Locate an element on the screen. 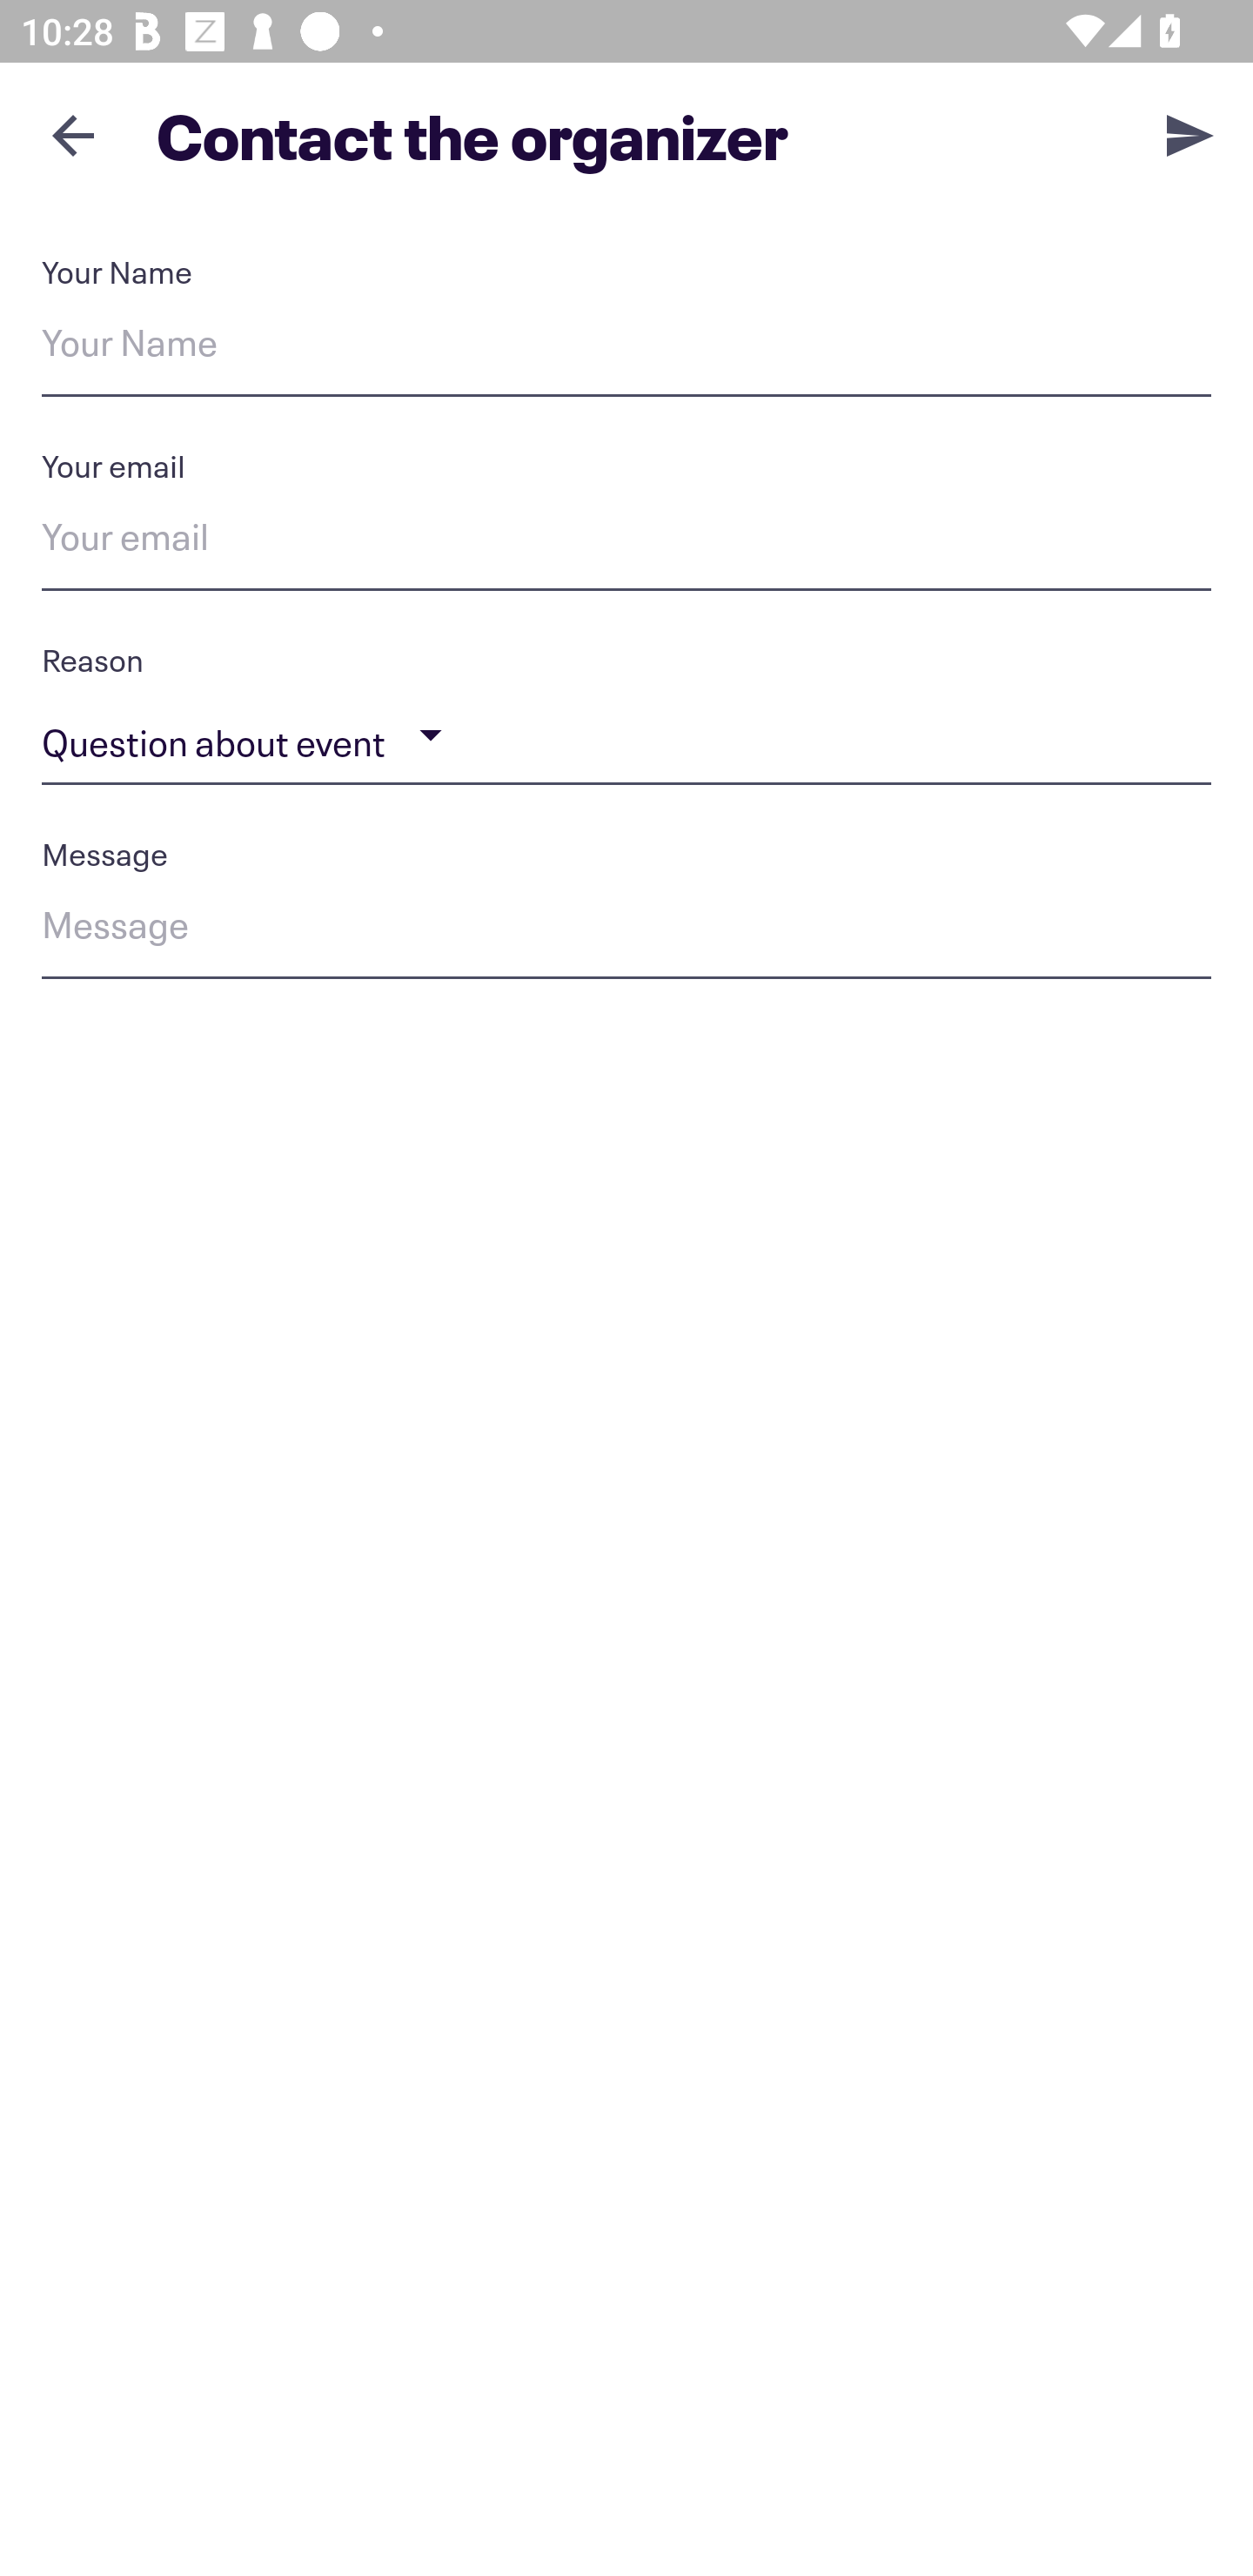 This screenshot has width=1253, height=2576. Navigate up is located at coordinates (73, 135).